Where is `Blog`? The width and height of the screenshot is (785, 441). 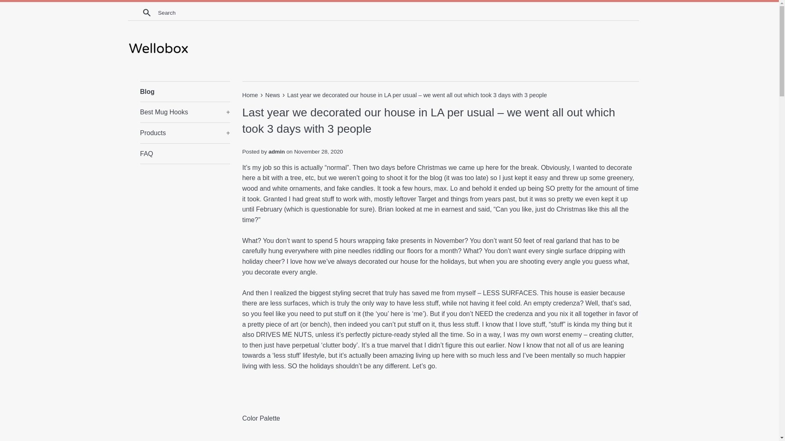 Blog is located at coordinates (185, 91).